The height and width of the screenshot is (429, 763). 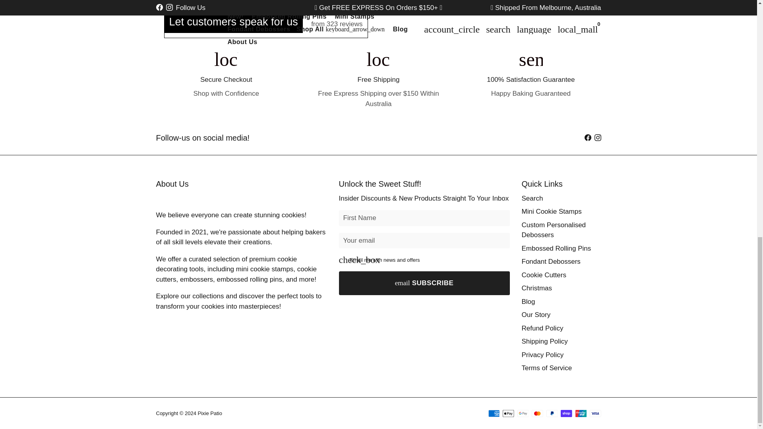 I want to click on American Express, so click(x=494, y=413).